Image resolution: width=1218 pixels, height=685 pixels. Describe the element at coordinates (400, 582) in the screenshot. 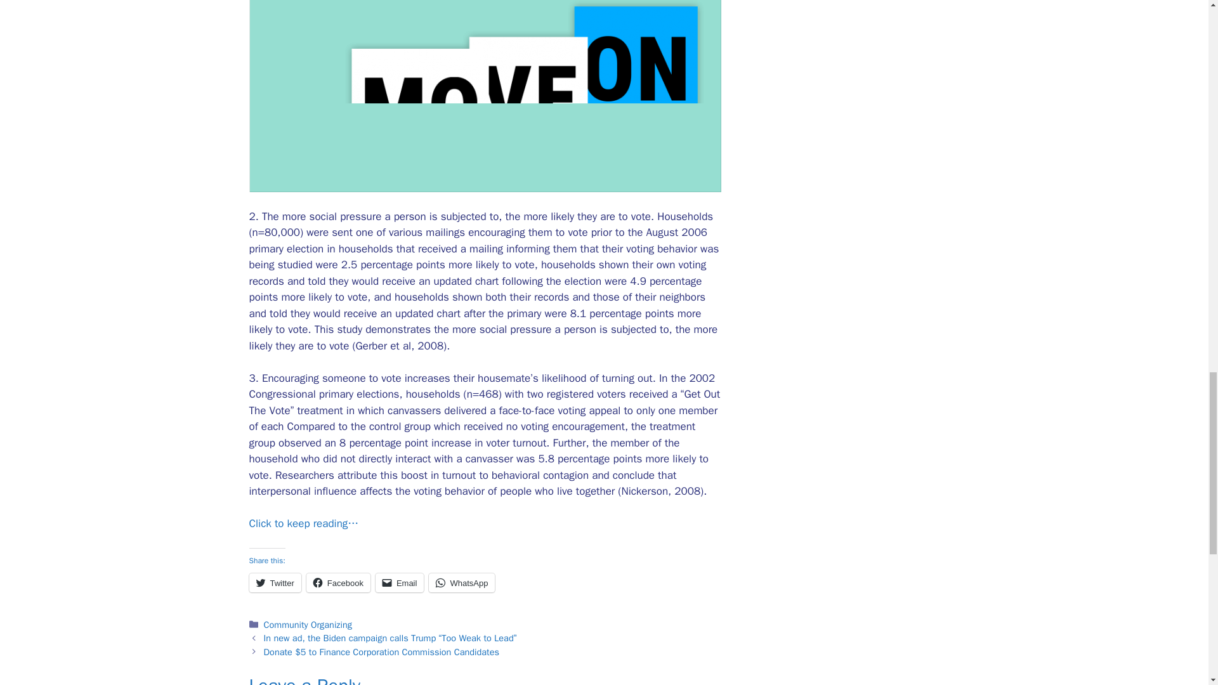

I see `Click to email a link to a friend` at that location.